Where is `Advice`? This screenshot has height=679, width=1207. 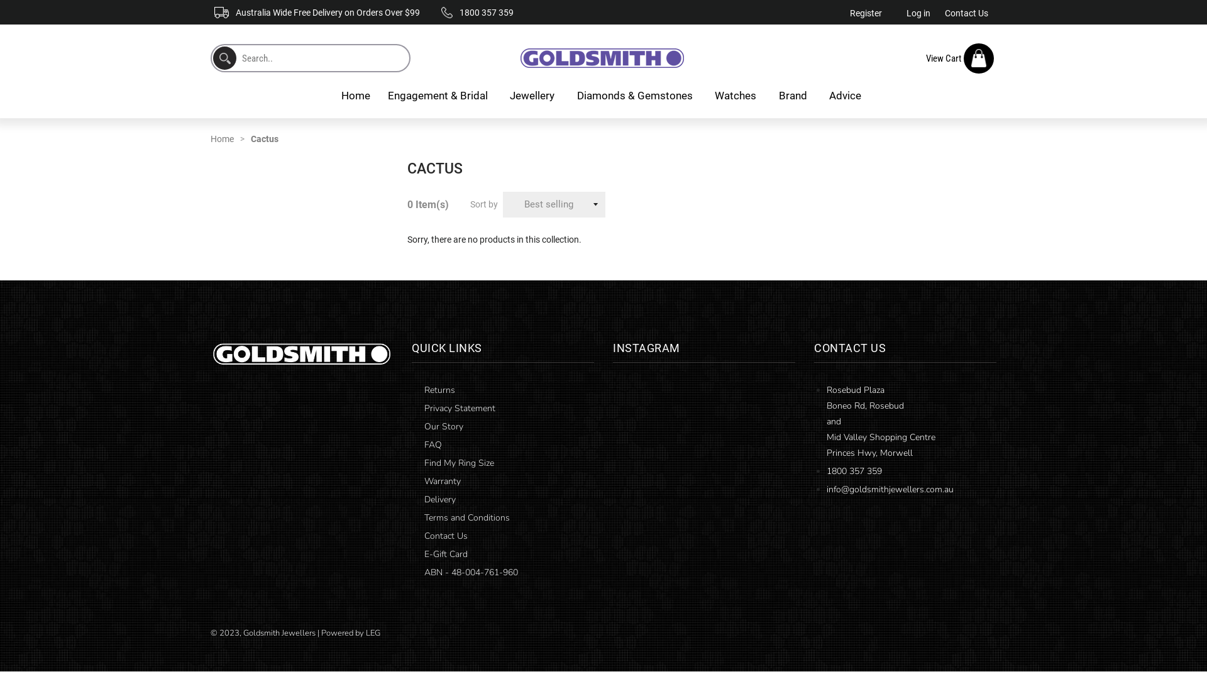 Advice is located at coordinates (847, 96).